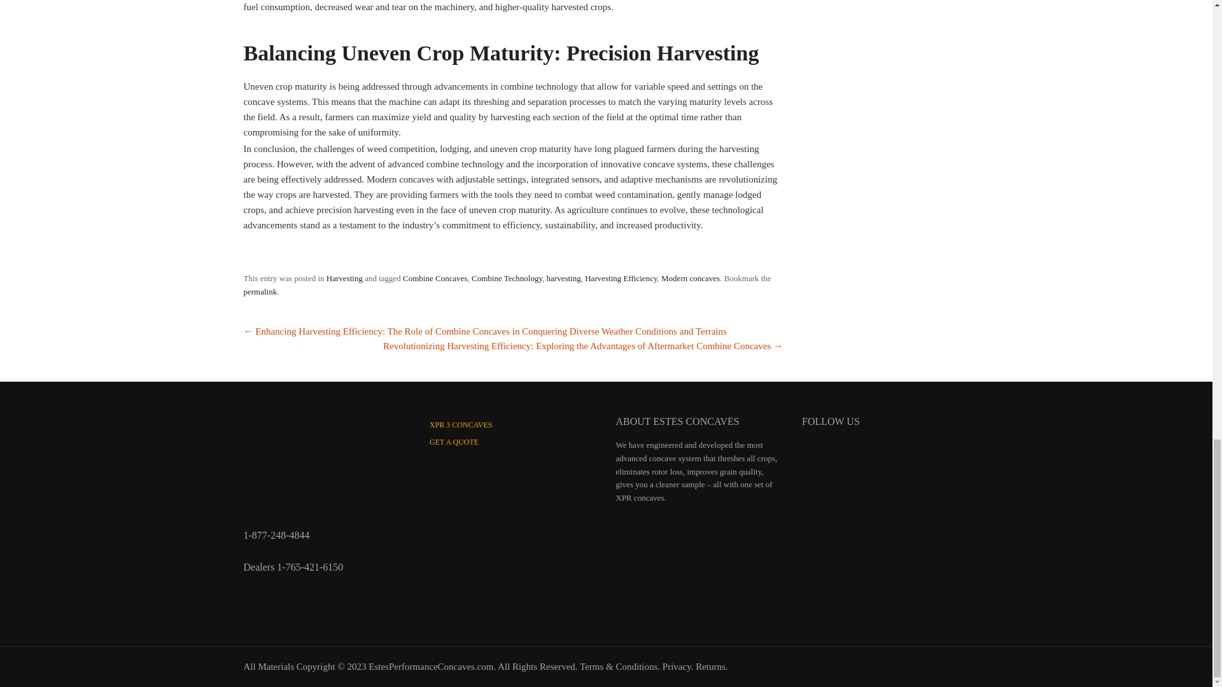  Describe the element at coordinates (435, 277) in the screenshot. I see `Combine Concaves` at that location.